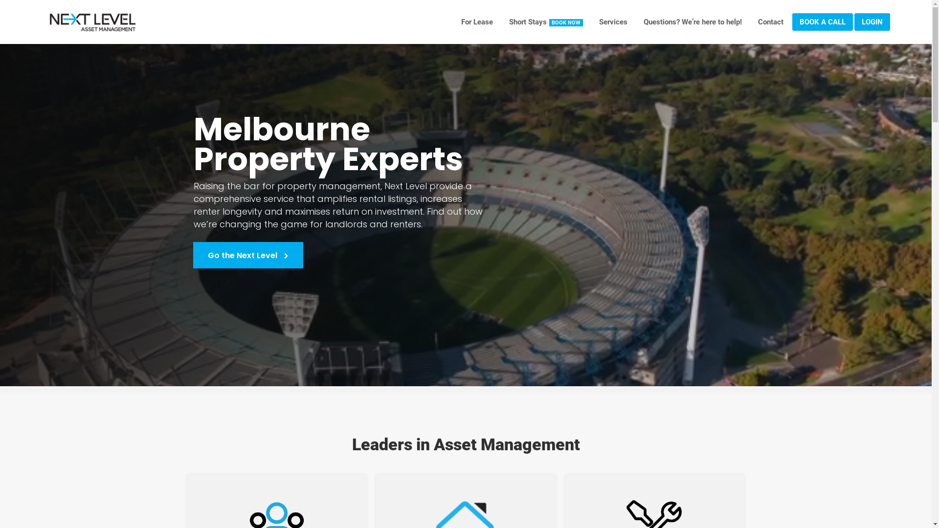  I want to click on For Lease, so click(477, 22).